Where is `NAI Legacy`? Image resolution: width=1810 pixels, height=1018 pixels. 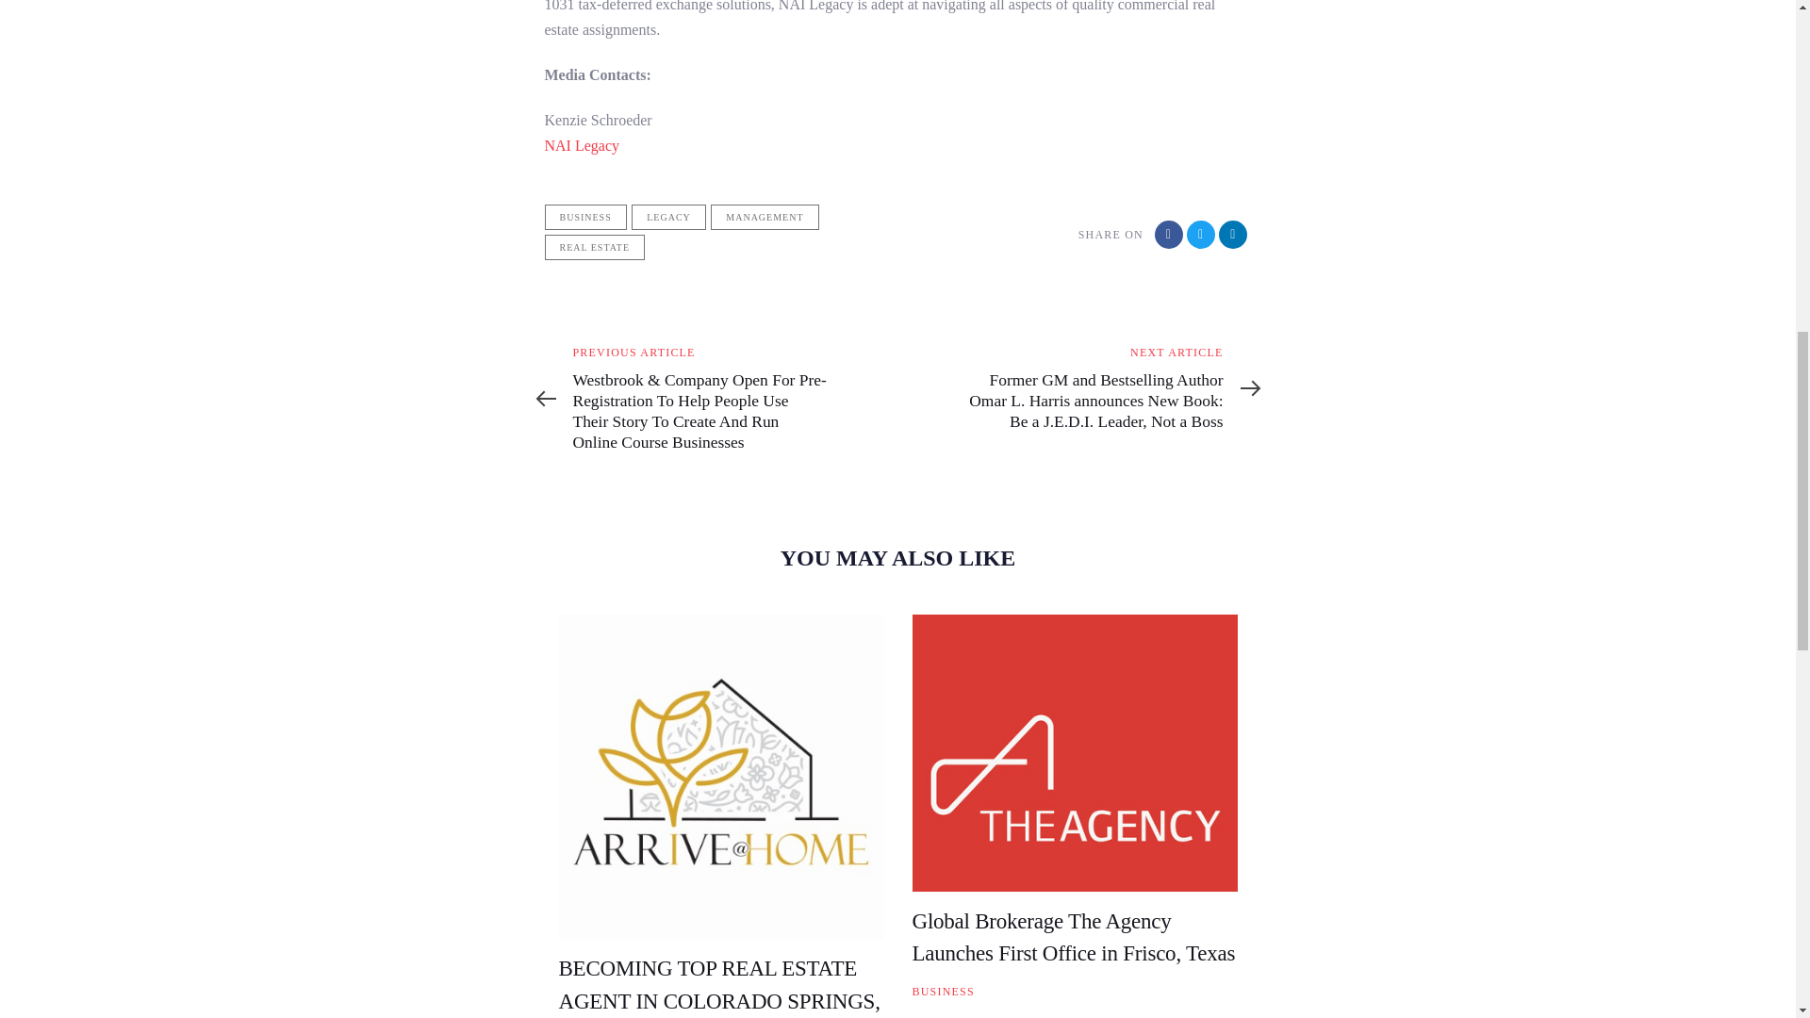 NAI Legacy is located at coordinates (583, 145).